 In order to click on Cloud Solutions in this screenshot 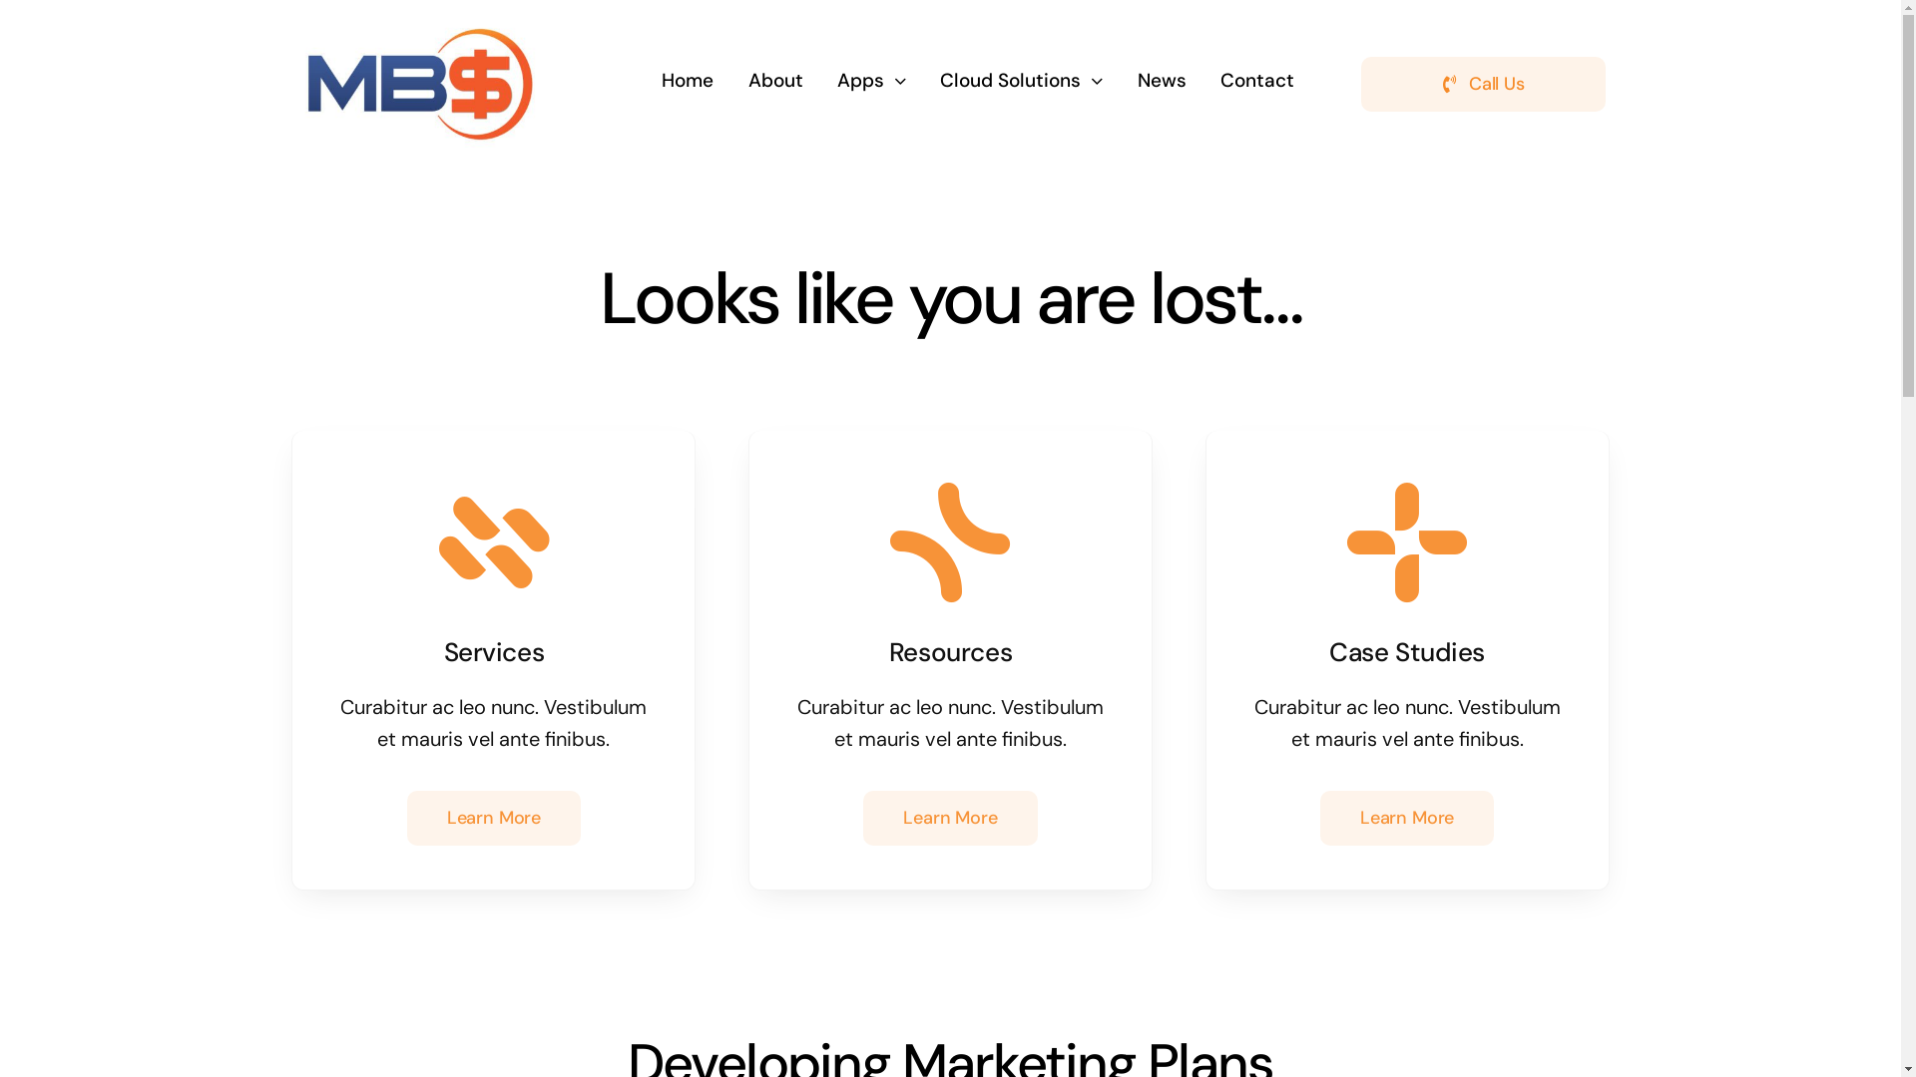, I will do `click(1022, 82)`.